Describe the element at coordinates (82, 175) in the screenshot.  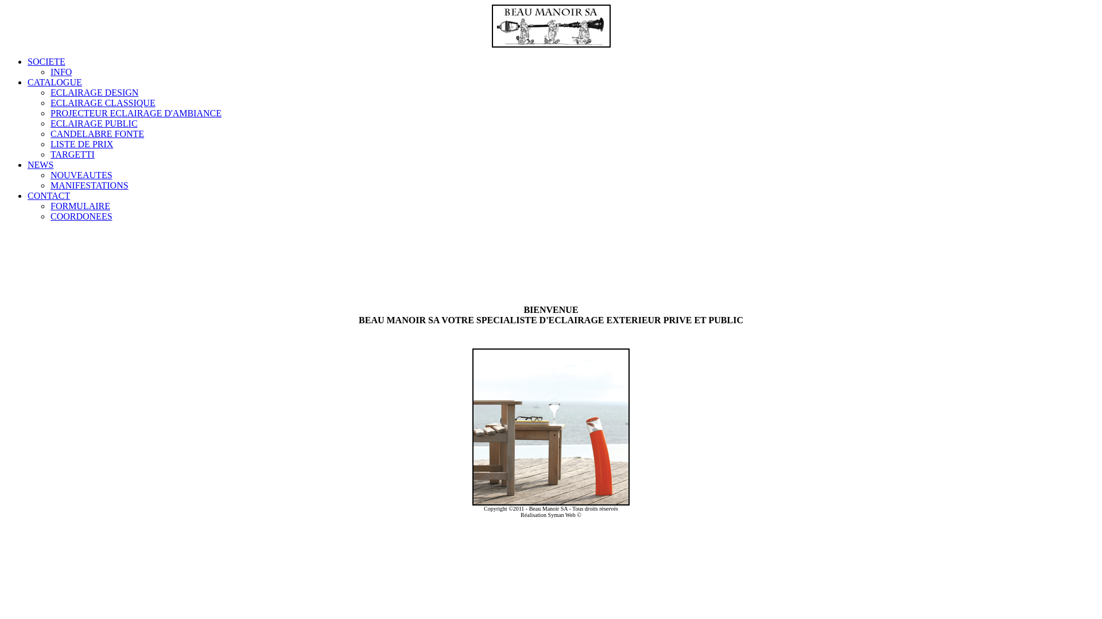
I see `NOUVEAUTES` at that location.